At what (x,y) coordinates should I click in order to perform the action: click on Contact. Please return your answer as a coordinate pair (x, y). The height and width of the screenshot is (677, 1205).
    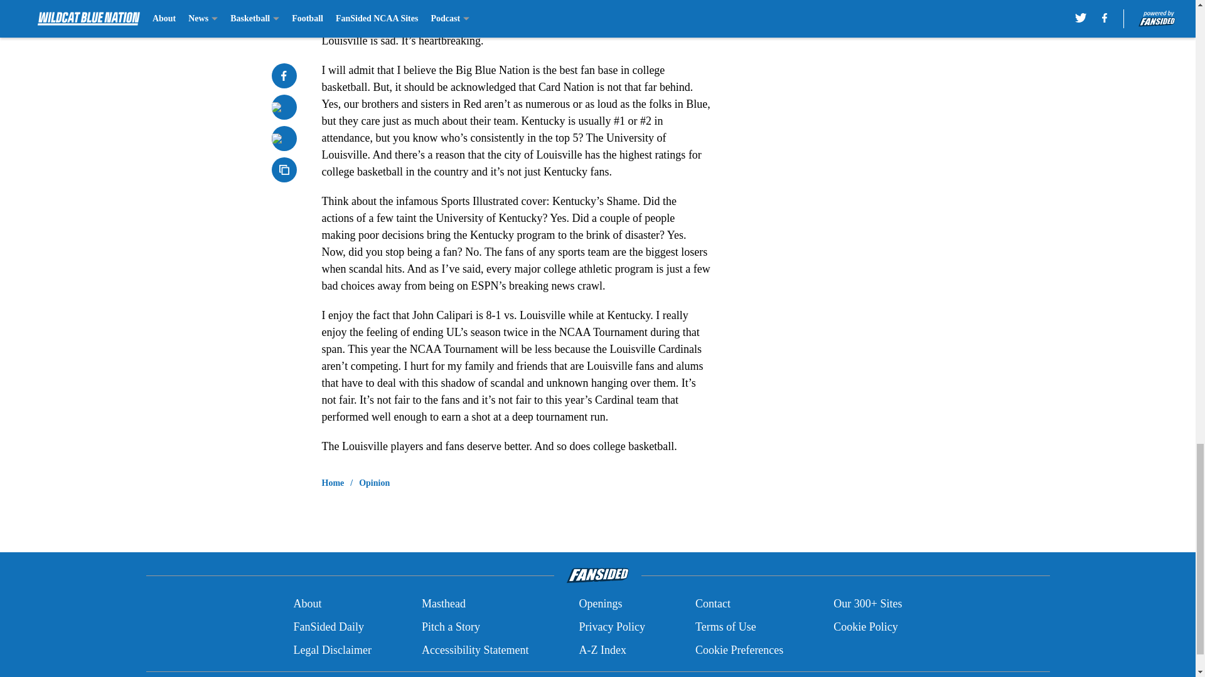
    Looking at the image, I should click on (712, 604).